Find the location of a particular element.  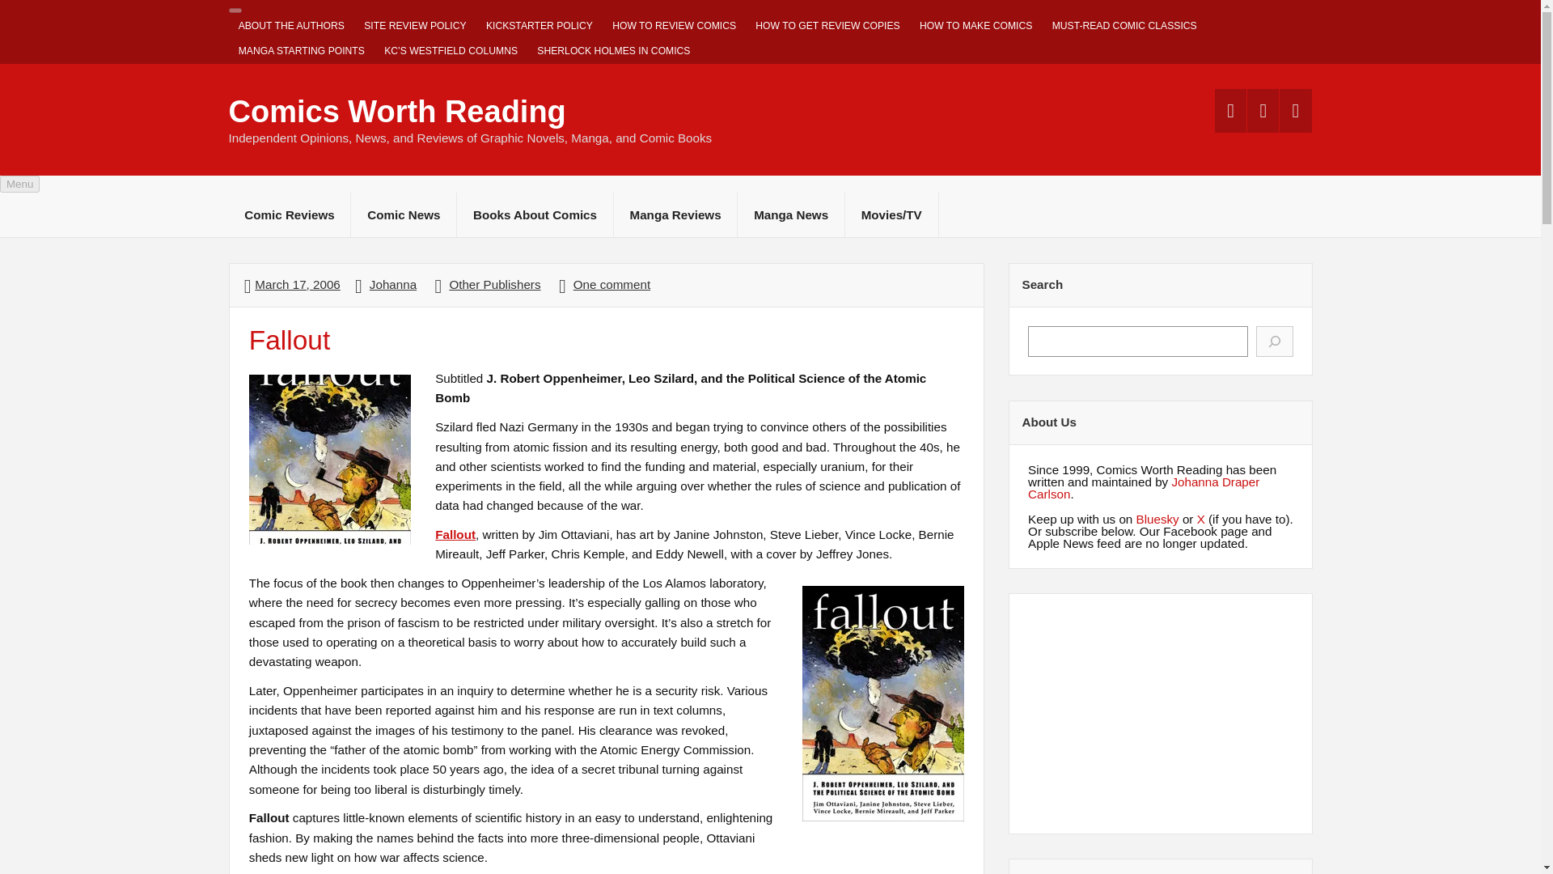

SHERLOCK HOLMES IN COMICS is located at coordinates (613, 51).